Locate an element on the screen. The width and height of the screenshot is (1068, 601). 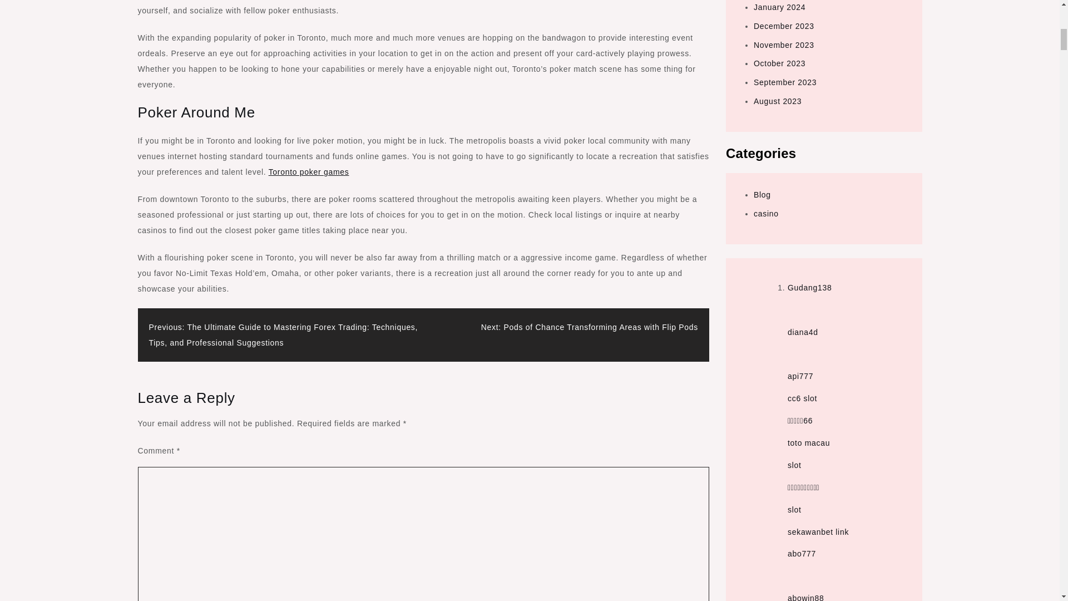
api777 is located at coordinates (800, 376).